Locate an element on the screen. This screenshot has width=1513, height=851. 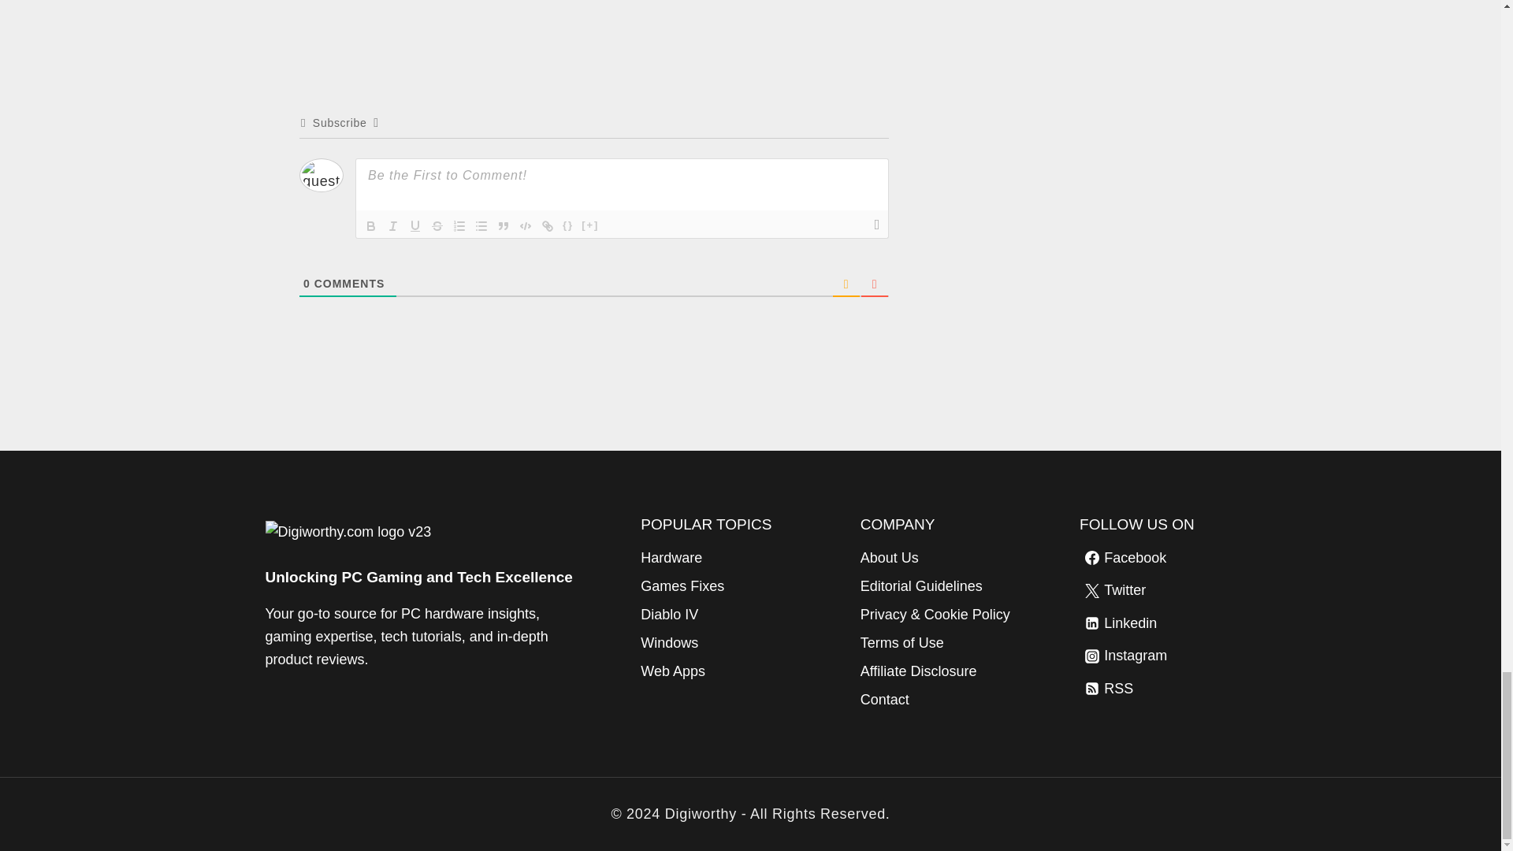
Bold is located at coordinates (370, 226).